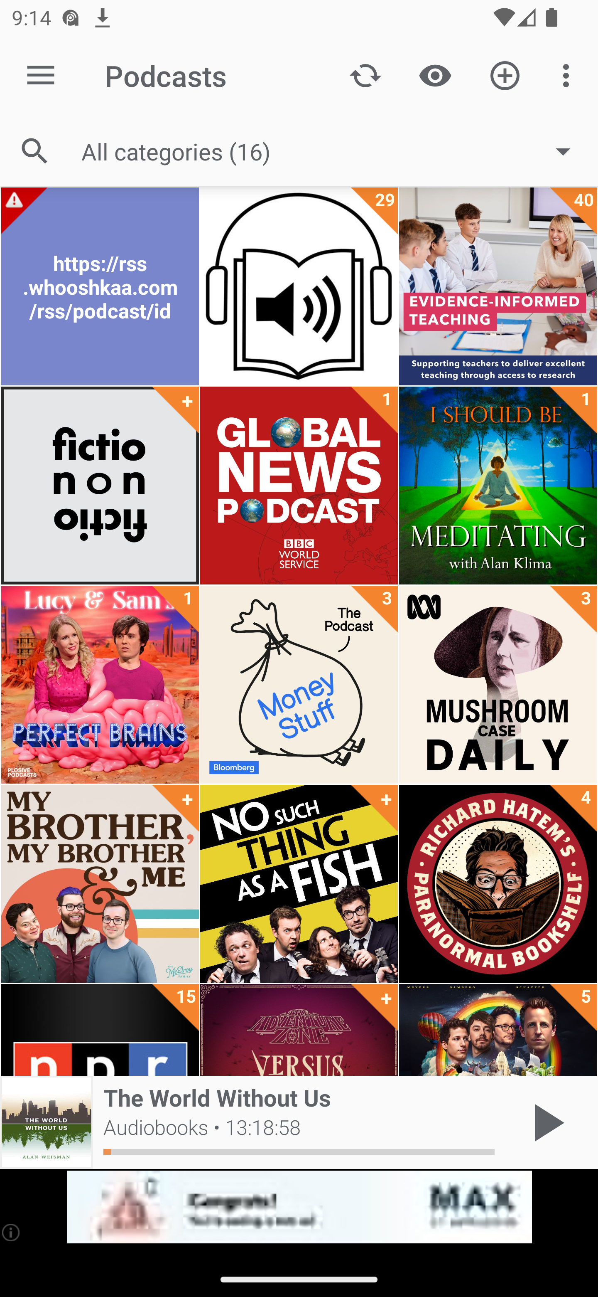 The height and width of the screenshot is (1297, 598). What do you see at coordinates (498, 685) in the screenshot?
I see `Mushroom Case Daily 3` at bounding box center [498, 685].